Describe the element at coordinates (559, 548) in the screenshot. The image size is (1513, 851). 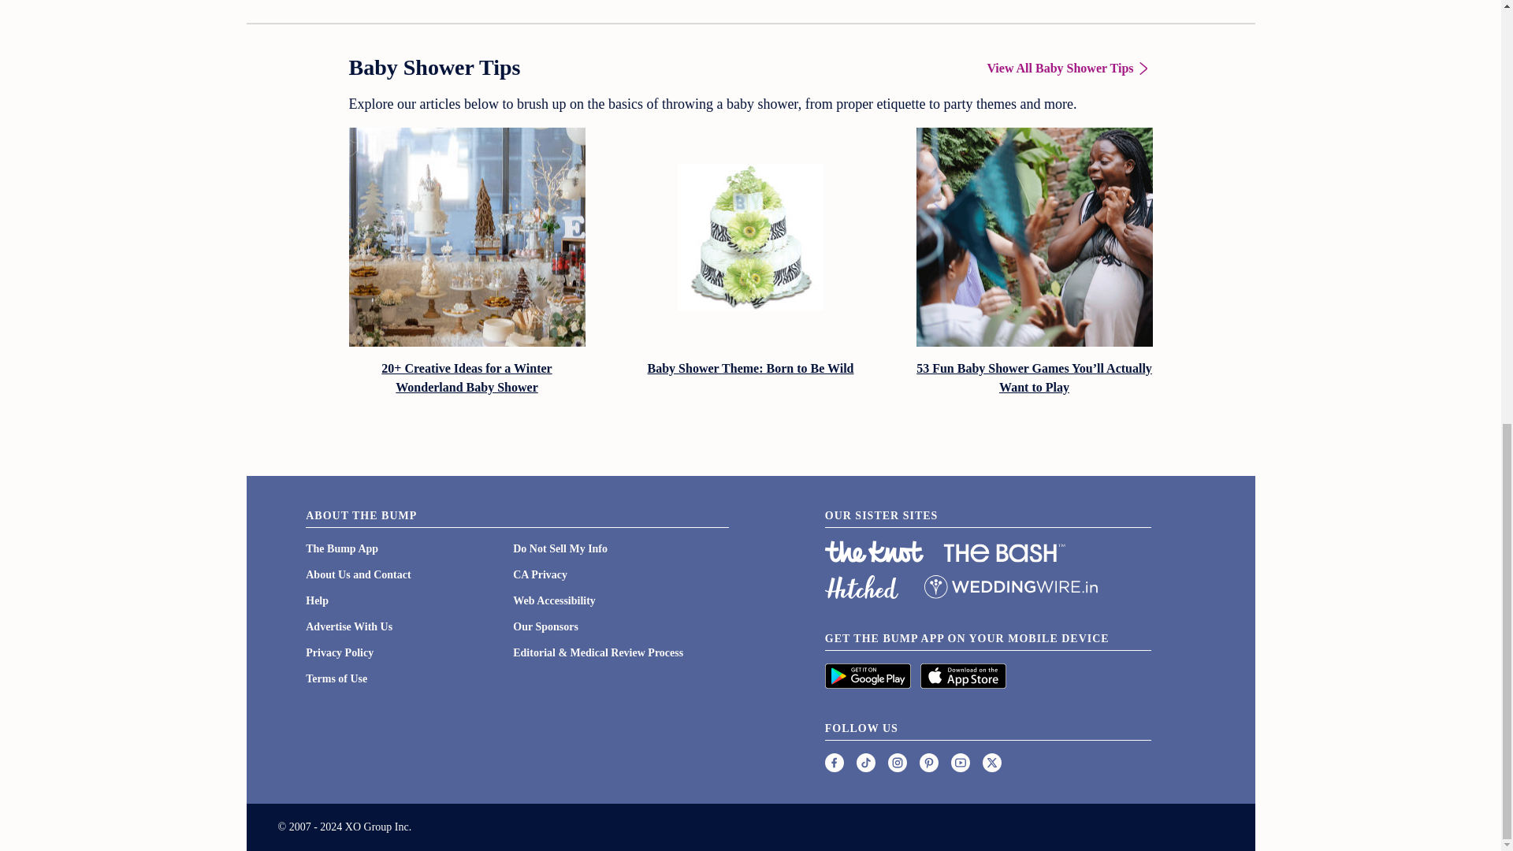
I see `Do Not Sell My Info` at that location.